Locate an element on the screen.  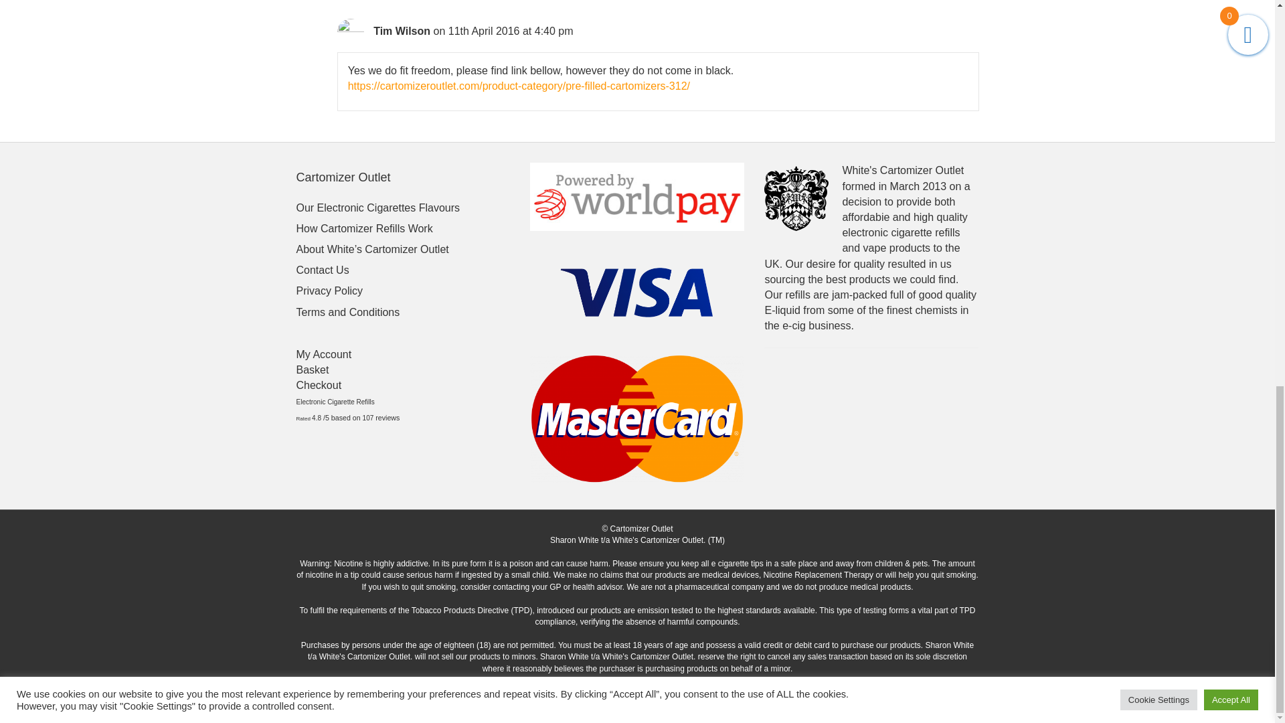
Privacy Policy is located at coordinates (329, 291).